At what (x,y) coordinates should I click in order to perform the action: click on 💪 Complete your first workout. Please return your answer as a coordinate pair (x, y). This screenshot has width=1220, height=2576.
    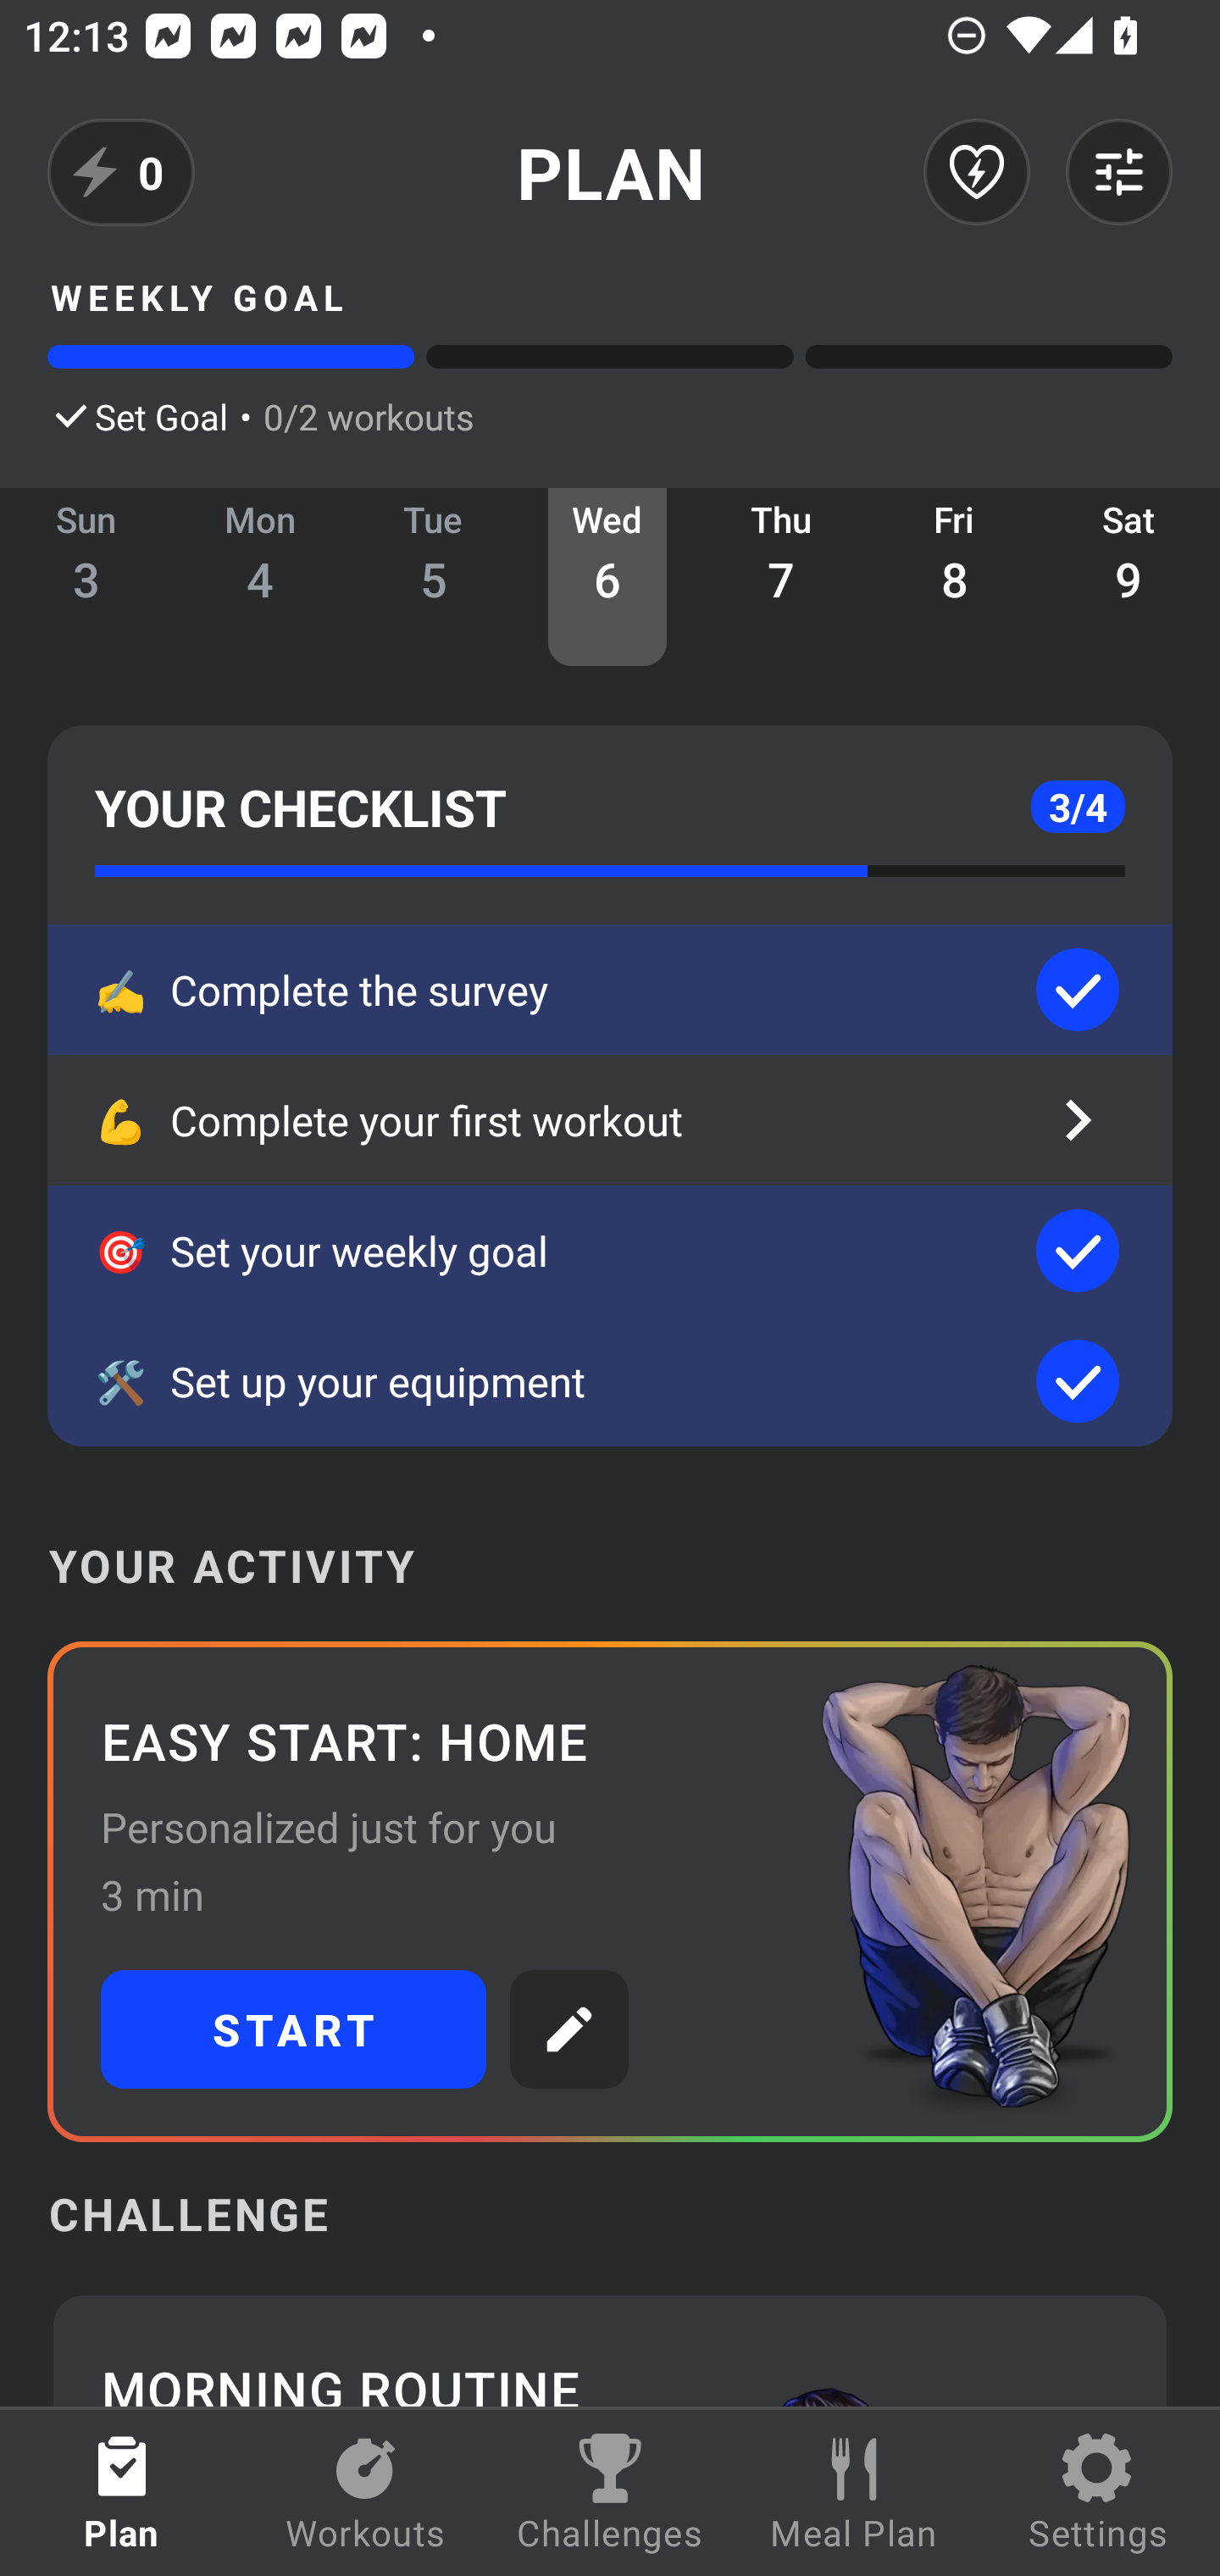
    Looking at the image, I should click on (610, 1120).